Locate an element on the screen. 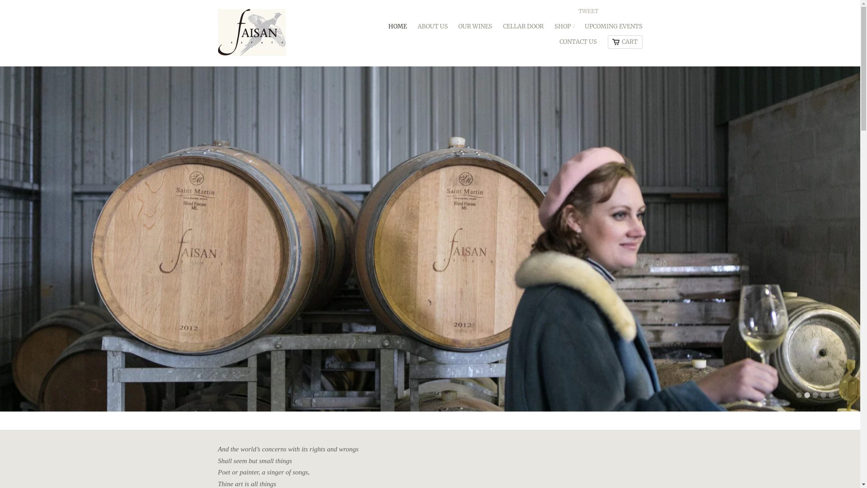  UPCOMING EVENTS is located at coordinates (613, 29).